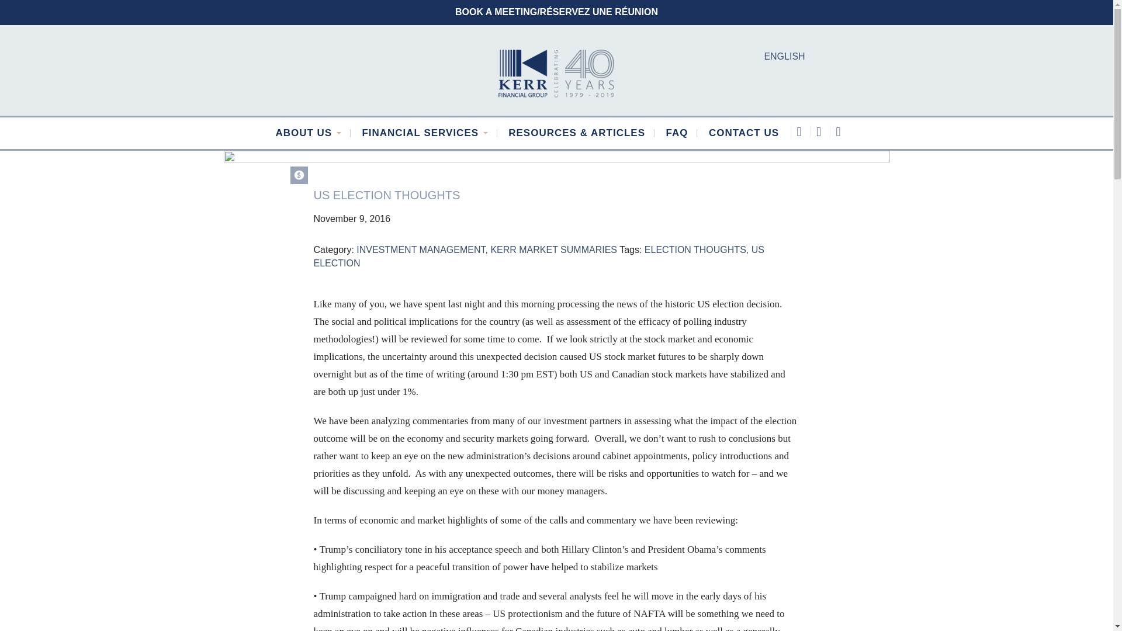 This screenshot has width=1122, height=631. What do you see at coordinates (743, 133) in the screenshot?
I see `Contact Us` at bounding box center [743, 133].